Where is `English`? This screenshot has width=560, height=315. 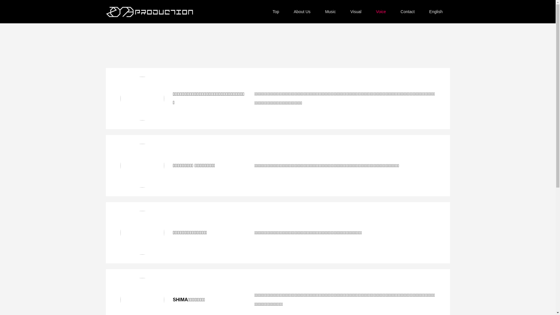 English is located at coordinates (436, 12).